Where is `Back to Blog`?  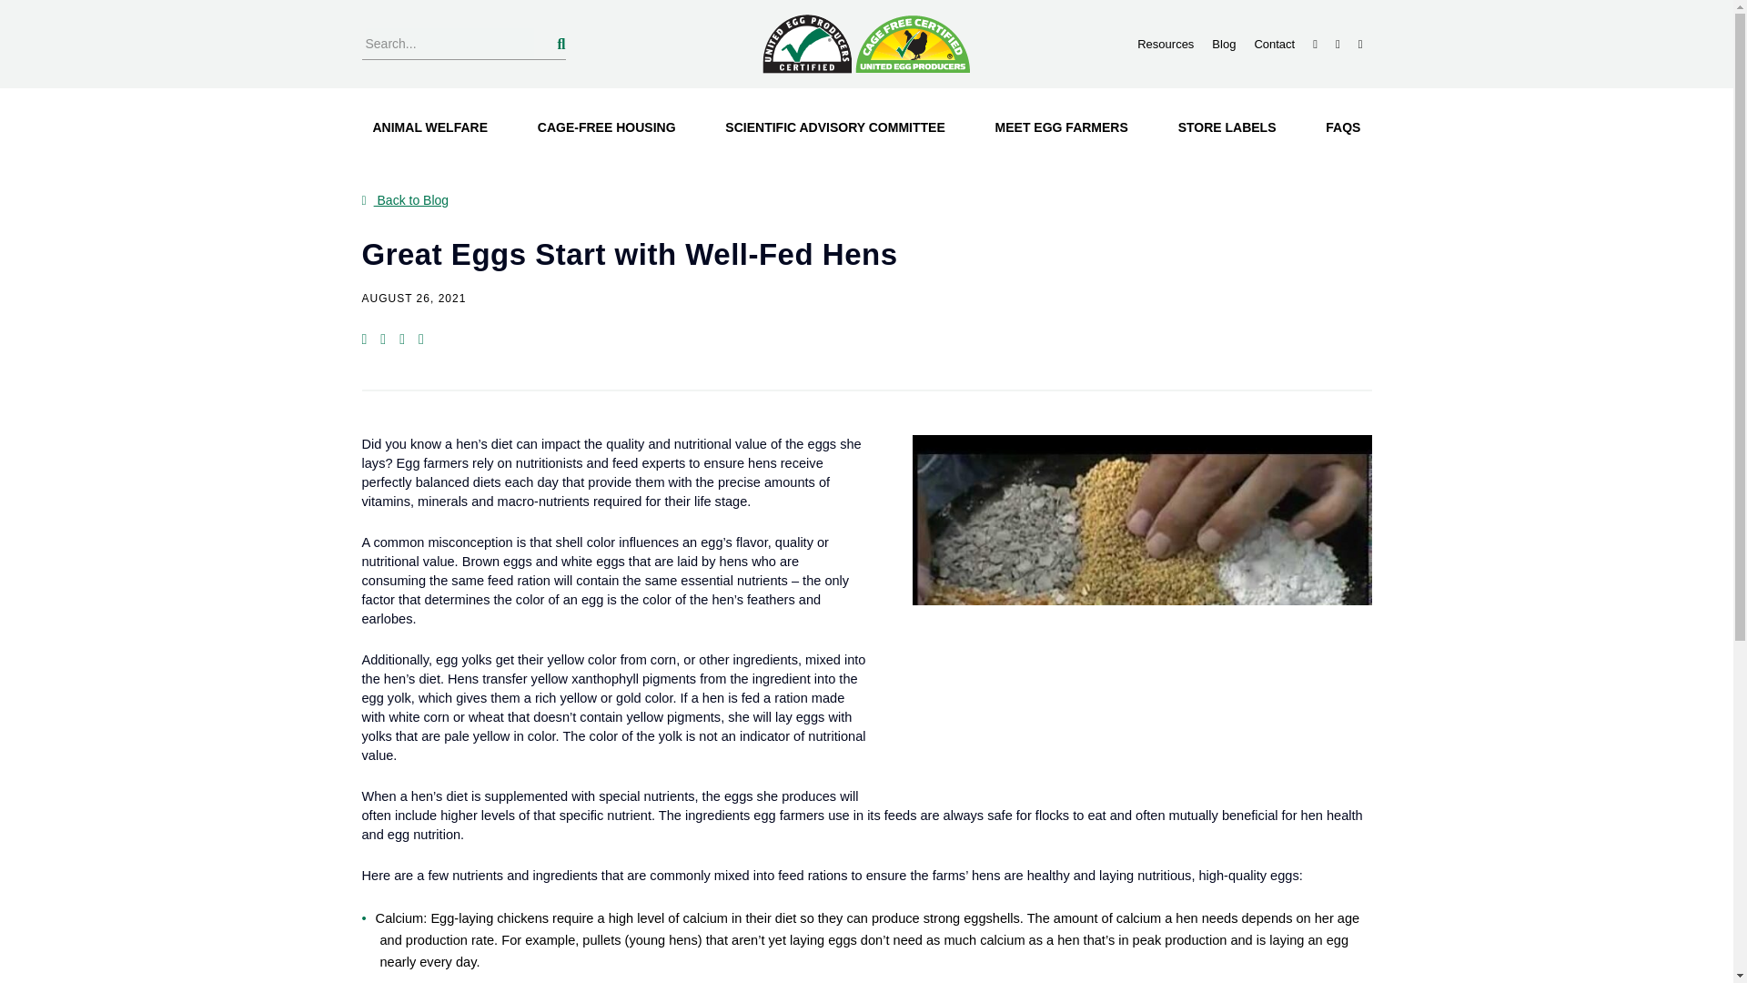 Back to Blog is located at coordinates (405, 199).